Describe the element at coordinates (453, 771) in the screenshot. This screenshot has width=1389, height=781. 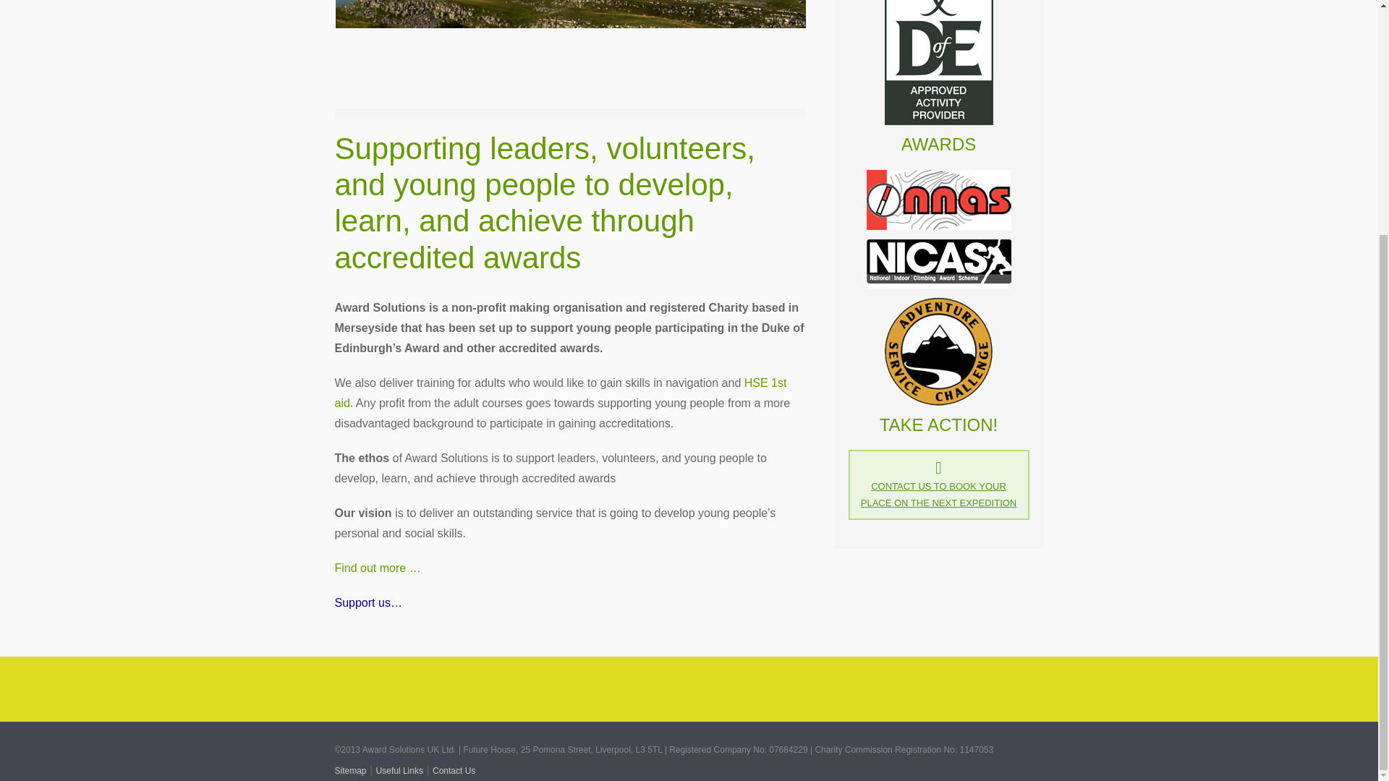
I see `Contact Us` at that location.